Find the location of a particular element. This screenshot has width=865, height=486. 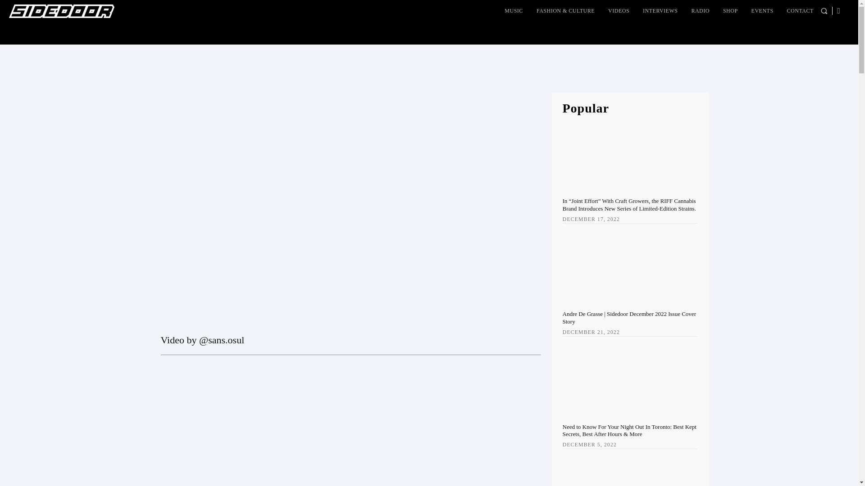

SHOP is located at coordinates (730, 11).